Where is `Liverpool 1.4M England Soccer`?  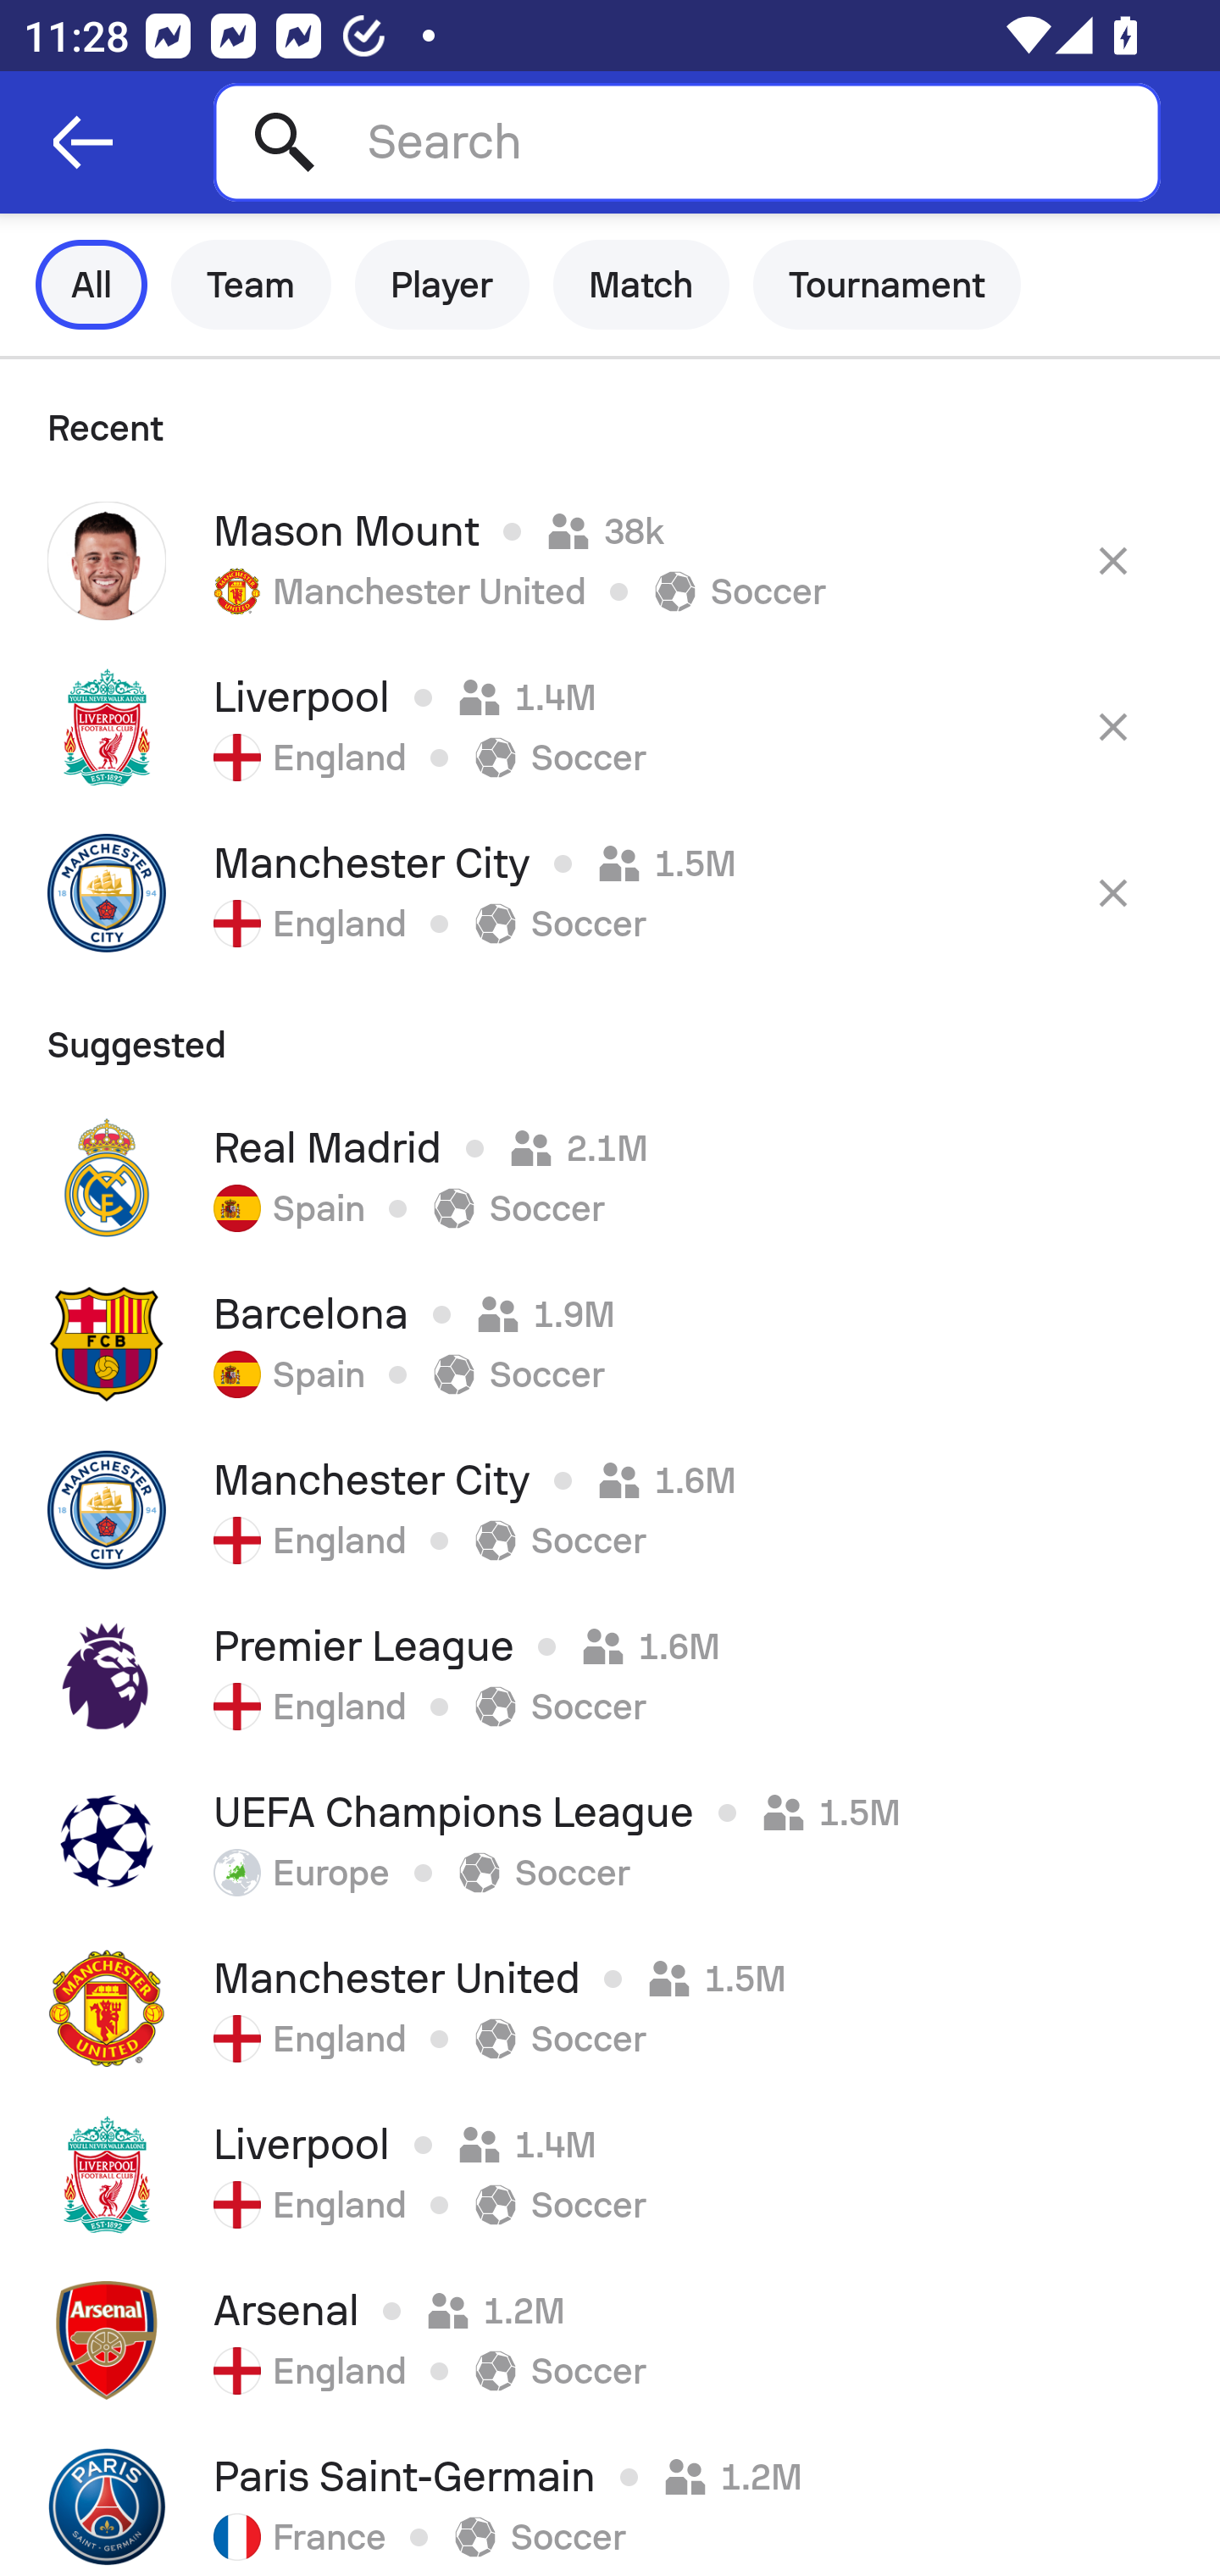
Liverpool 1.4M England Soccer is located at coordinates (610, 2174).